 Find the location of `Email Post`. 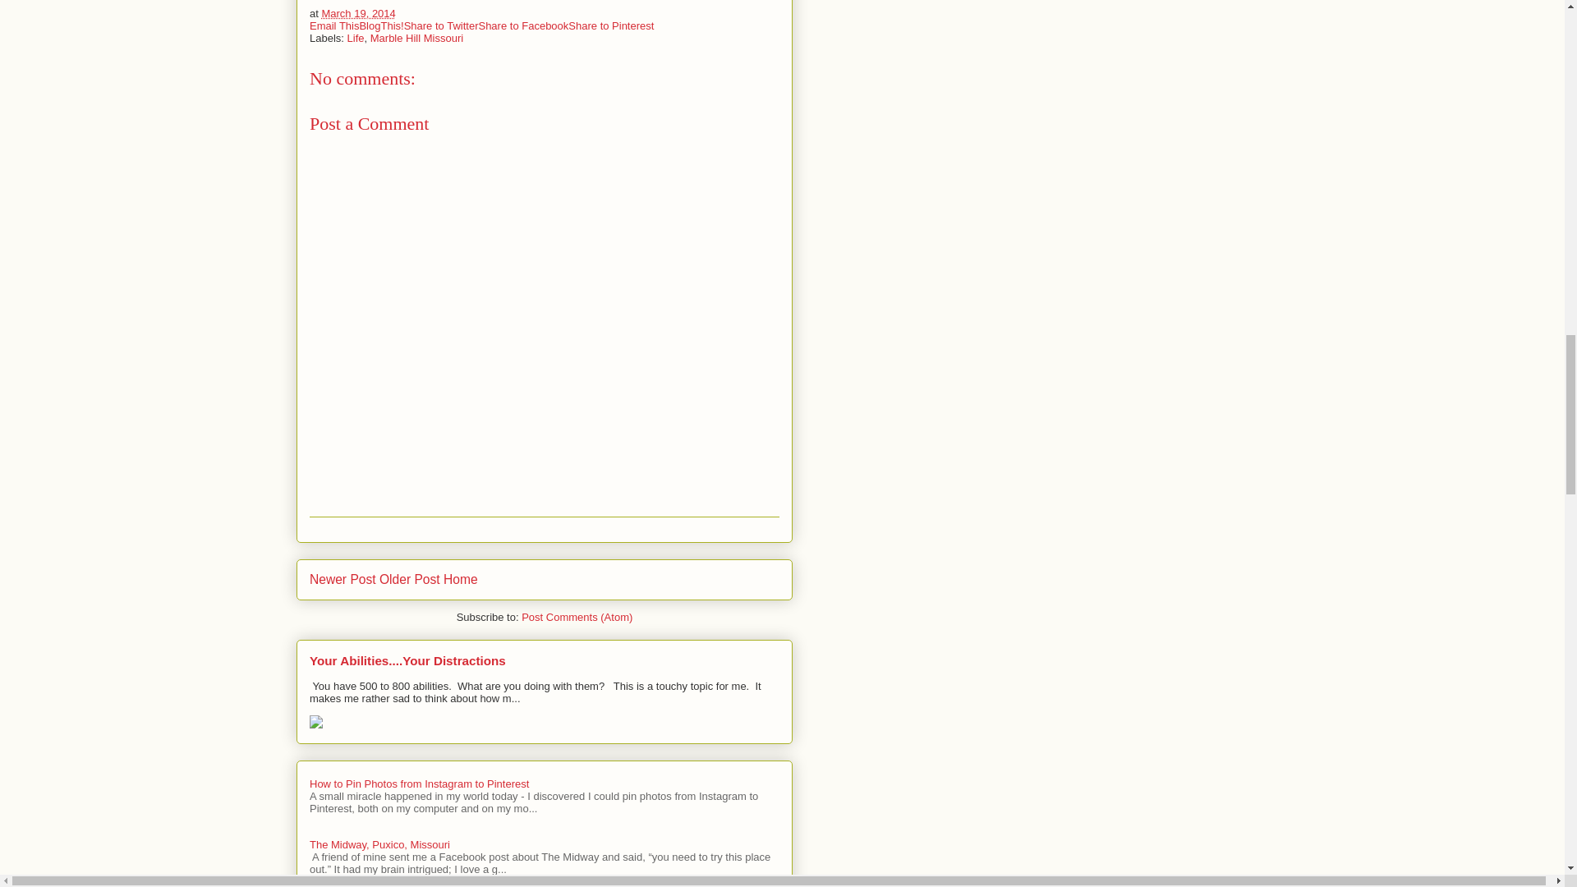

Email Post is located at coordinates (406, 13).